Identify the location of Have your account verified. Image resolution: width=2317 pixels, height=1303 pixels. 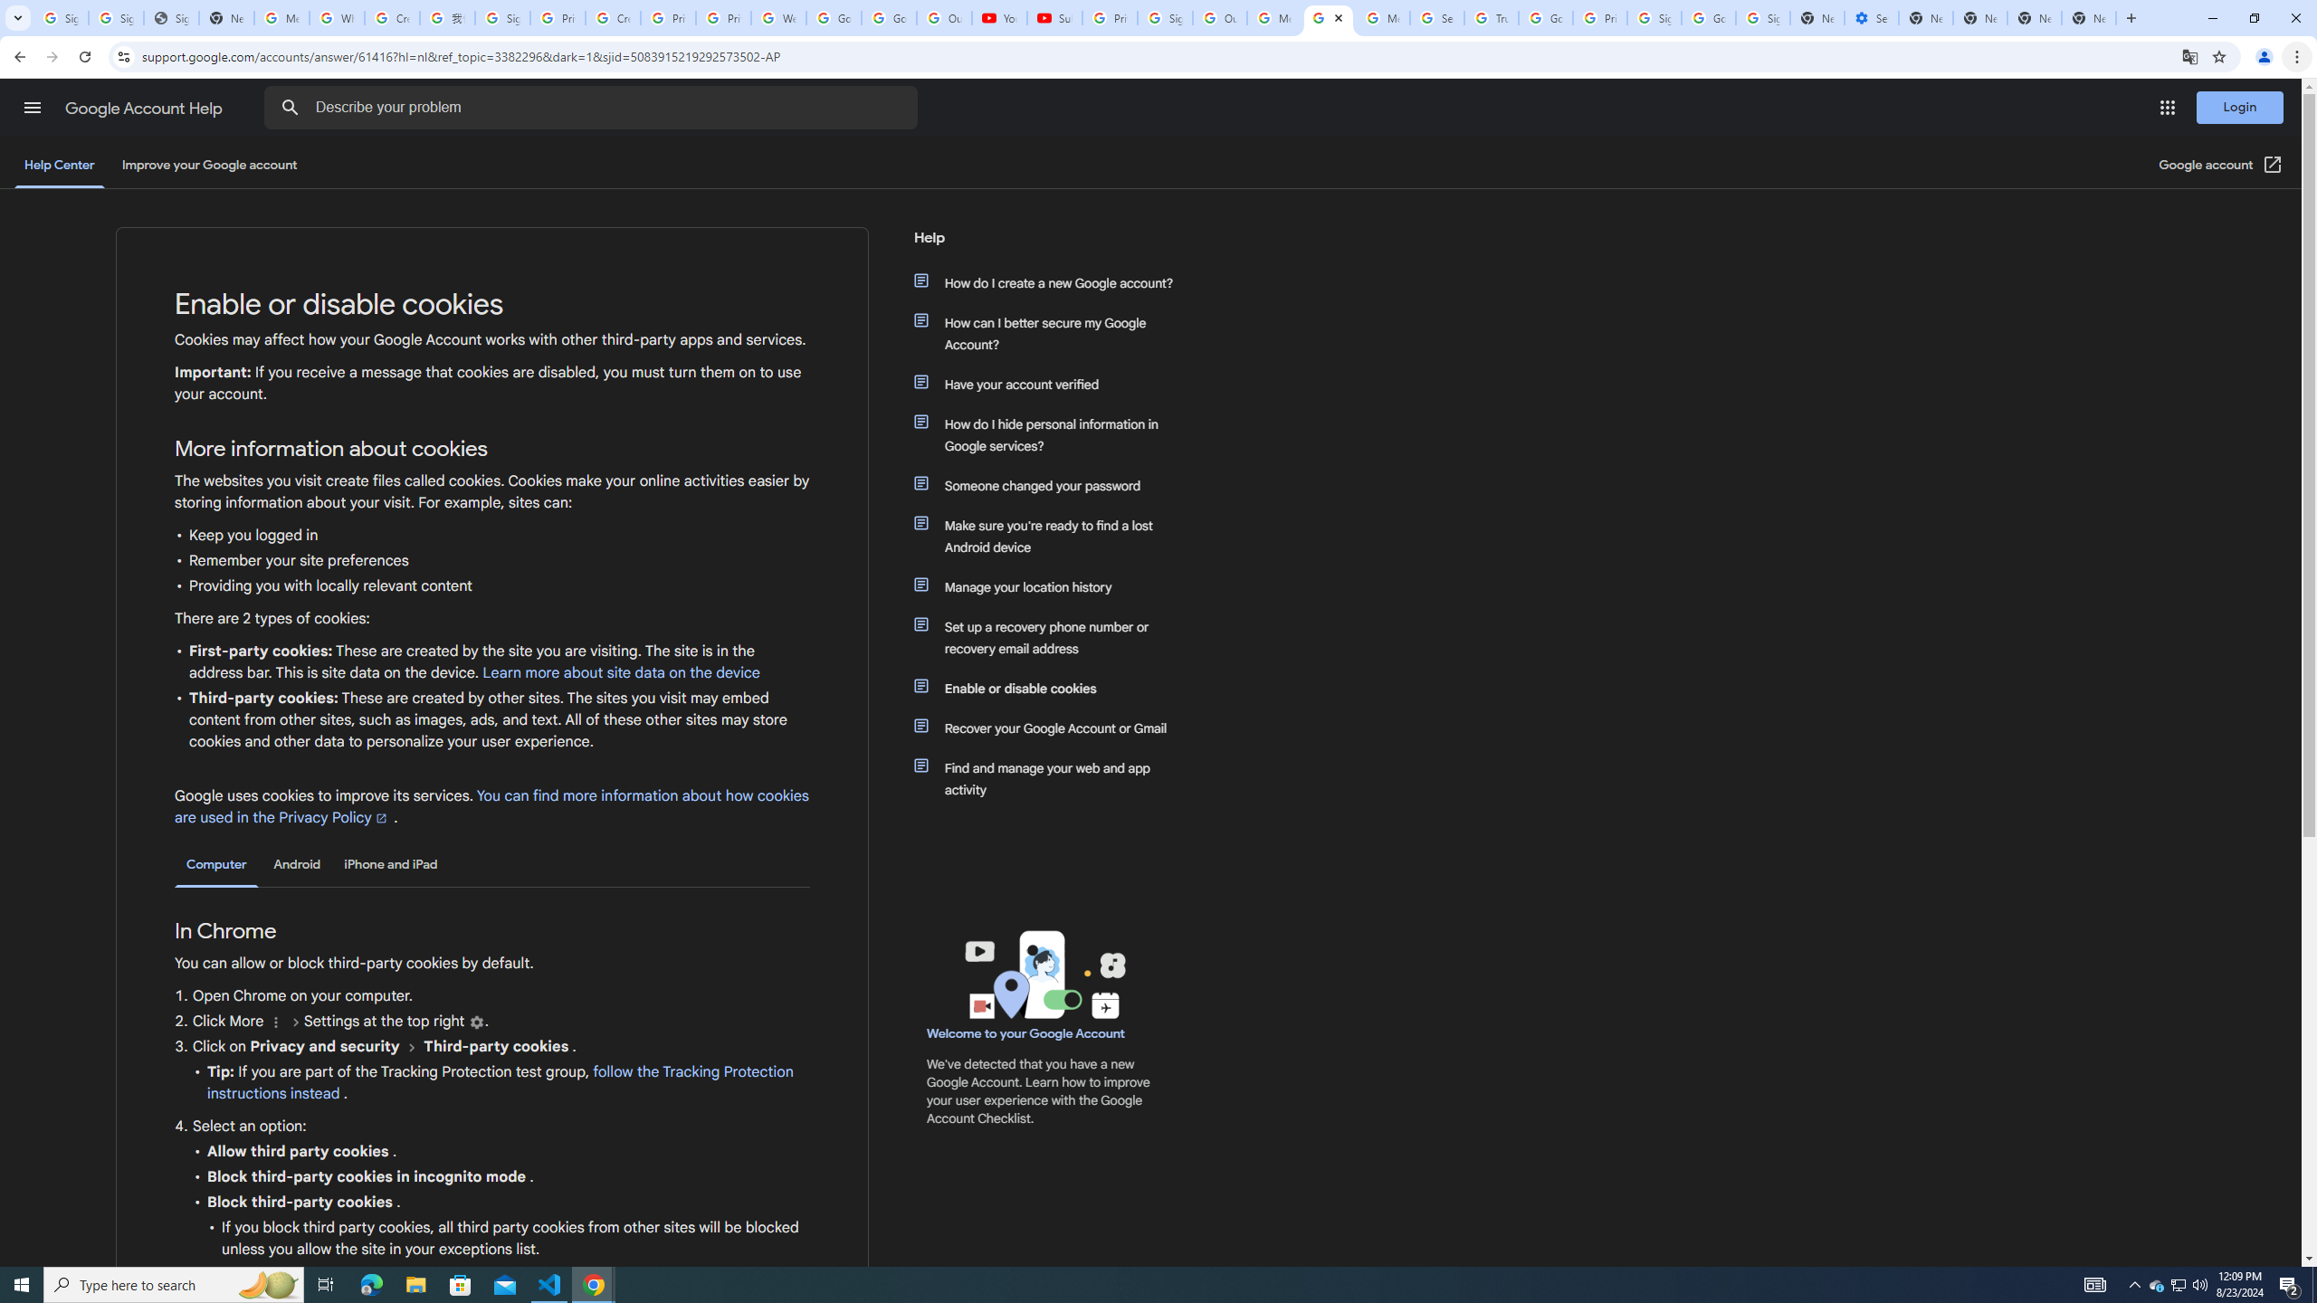
(1053, 384).